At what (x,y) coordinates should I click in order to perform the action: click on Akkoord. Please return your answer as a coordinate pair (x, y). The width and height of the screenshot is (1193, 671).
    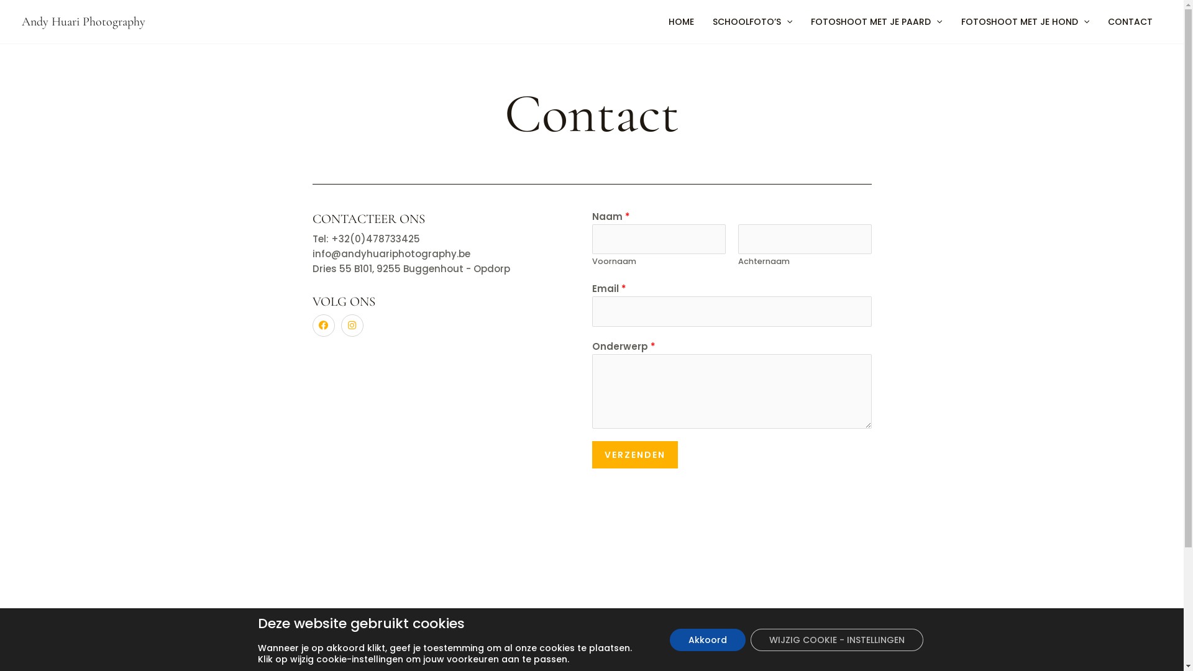
    Looking at the image, I should click on (708, 640).